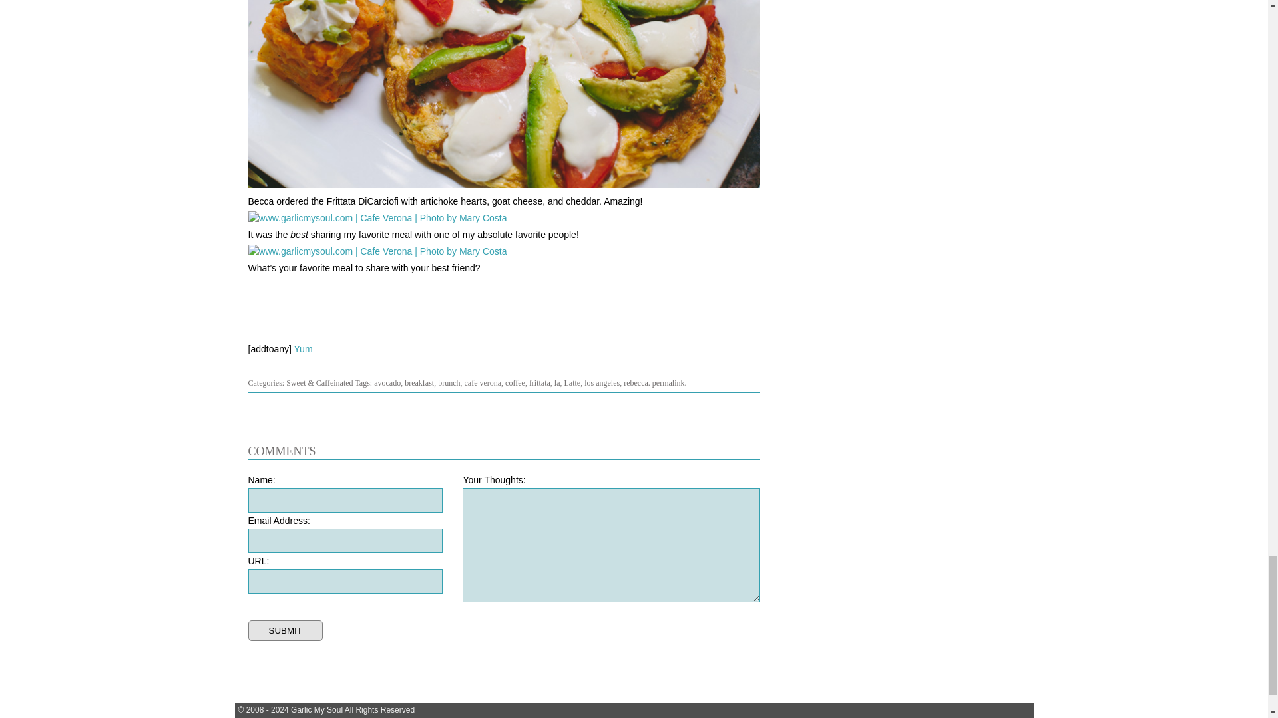  What do you see at coordinates (304, 349) in the screenshot?
I see `Yum` at bounding box center [304, 349].